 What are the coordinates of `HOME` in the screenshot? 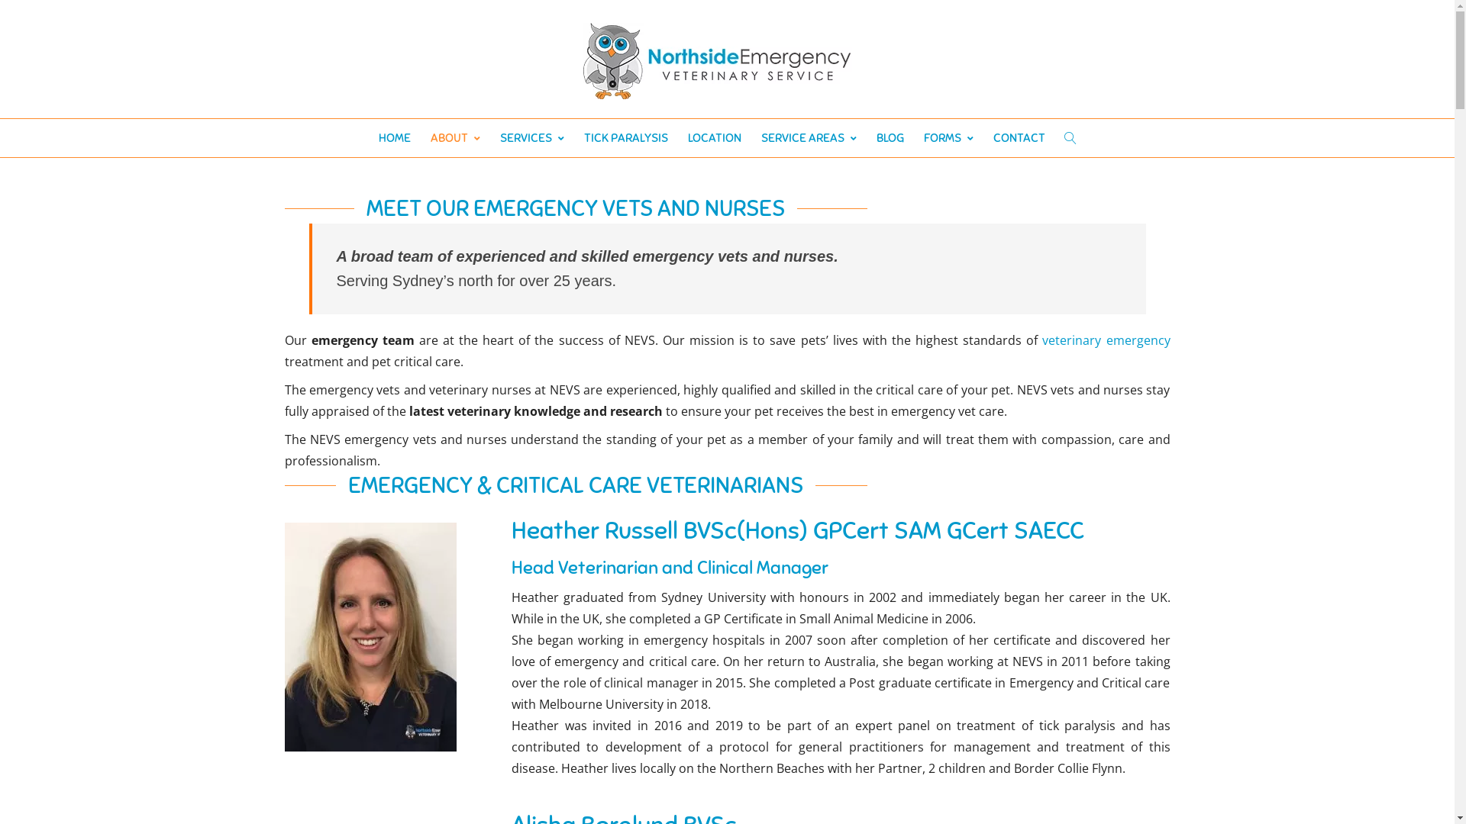 It's located at (395, 137).